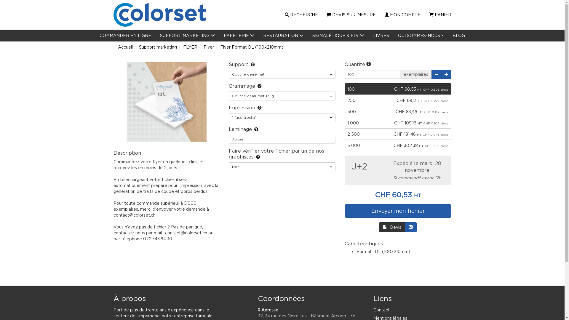 This screenshot has width=569, height=320. Describe the element at coordinates (282, 118) in the screenshot. I see `1 face (recto)` at that location.